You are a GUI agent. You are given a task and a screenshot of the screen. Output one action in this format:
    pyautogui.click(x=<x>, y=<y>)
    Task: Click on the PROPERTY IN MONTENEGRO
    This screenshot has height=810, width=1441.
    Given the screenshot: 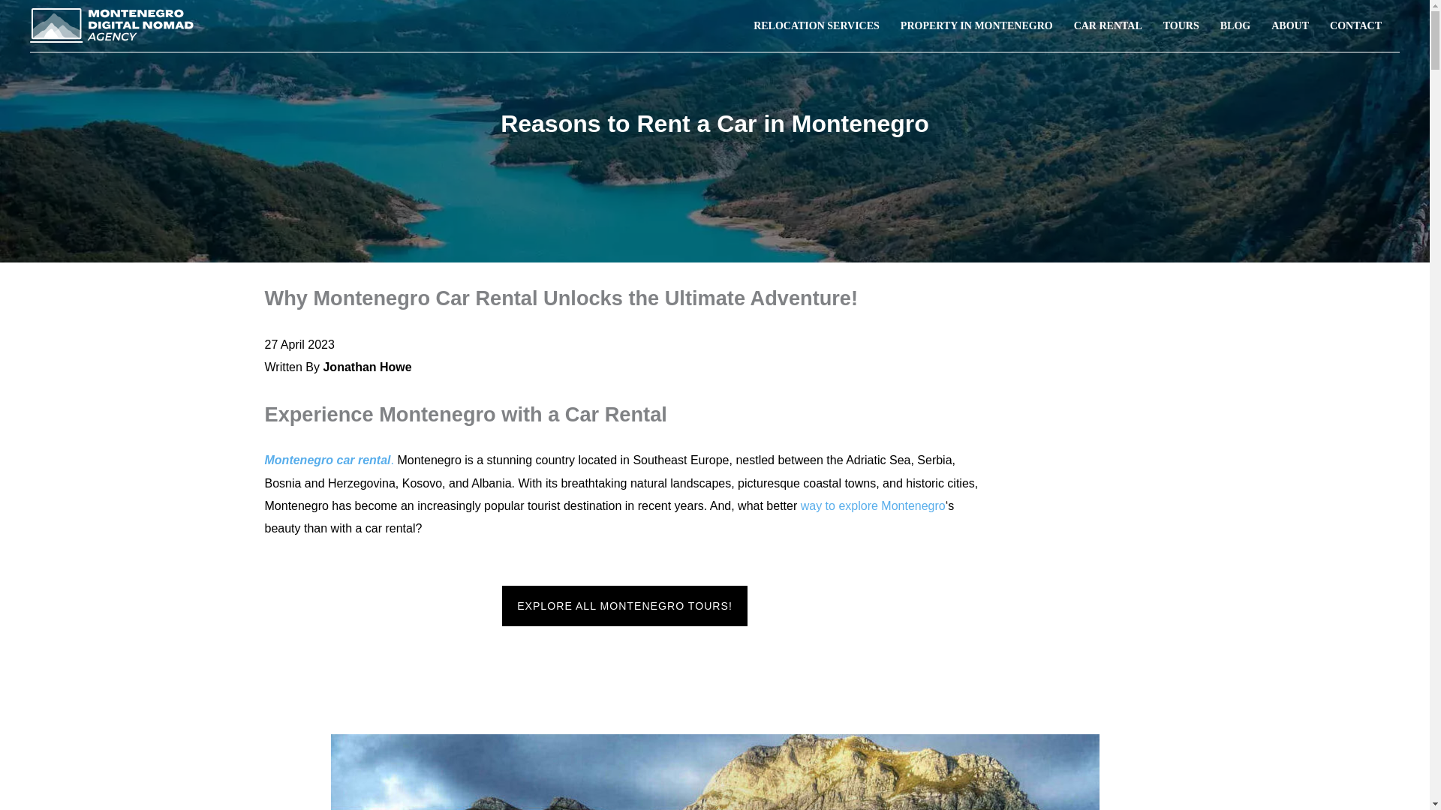 What is the action you would take?
    pyautogui.click(x=976, y=25)
    